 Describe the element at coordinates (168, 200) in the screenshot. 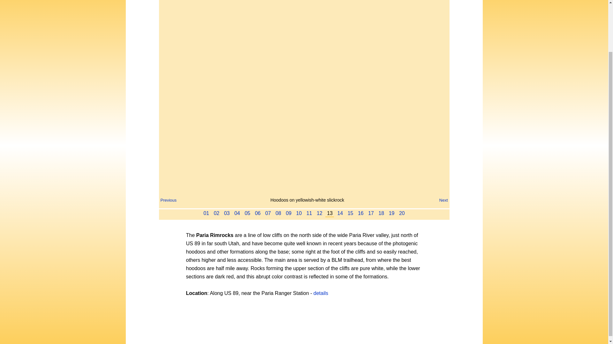

I see `Previous` at that location.